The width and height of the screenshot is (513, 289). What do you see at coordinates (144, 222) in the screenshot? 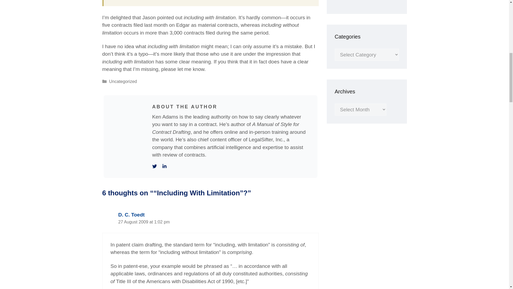
I see `27 August 2009 at 1:02 pm` at bounding box center [144, 222].